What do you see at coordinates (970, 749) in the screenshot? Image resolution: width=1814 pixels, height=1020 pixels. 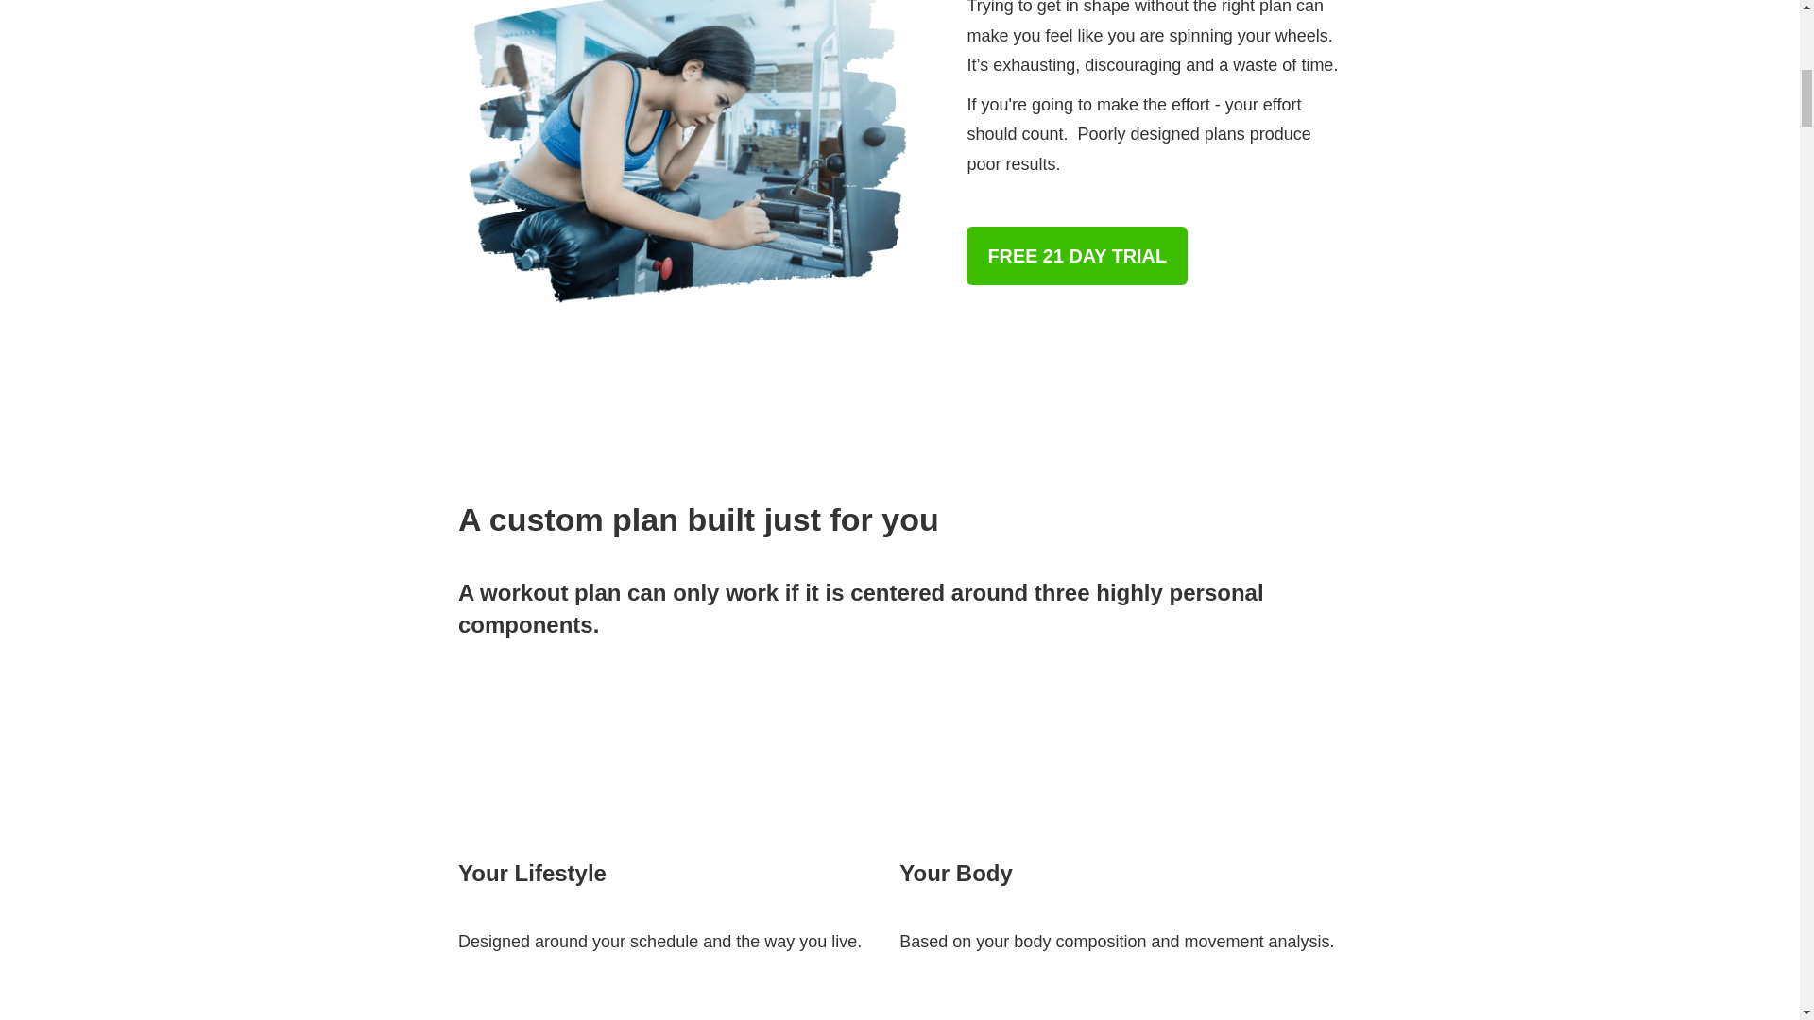 I see `Body` at bounding box center [970, 749].